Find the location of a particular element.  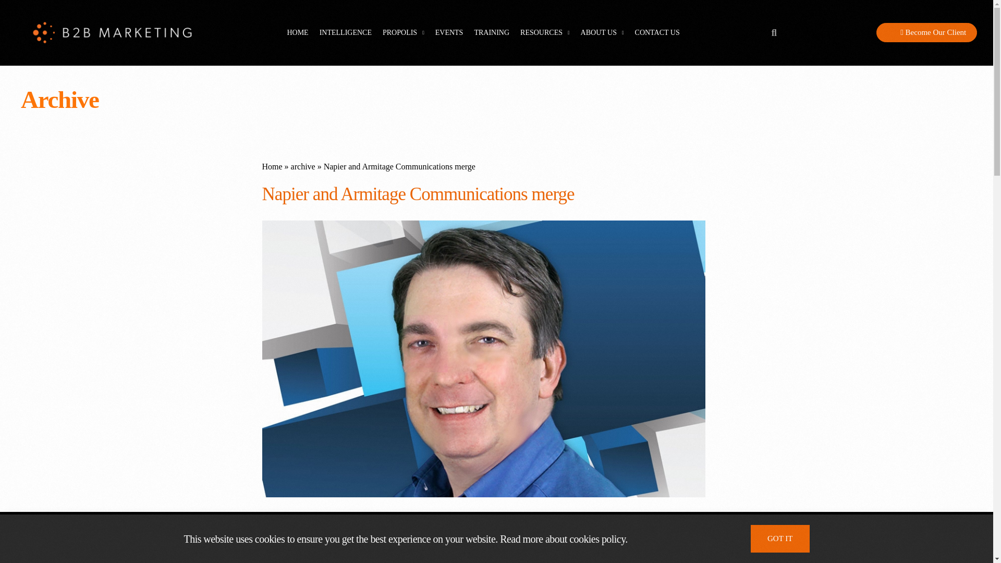

Become Our Client is located at coordinates (926, 32).